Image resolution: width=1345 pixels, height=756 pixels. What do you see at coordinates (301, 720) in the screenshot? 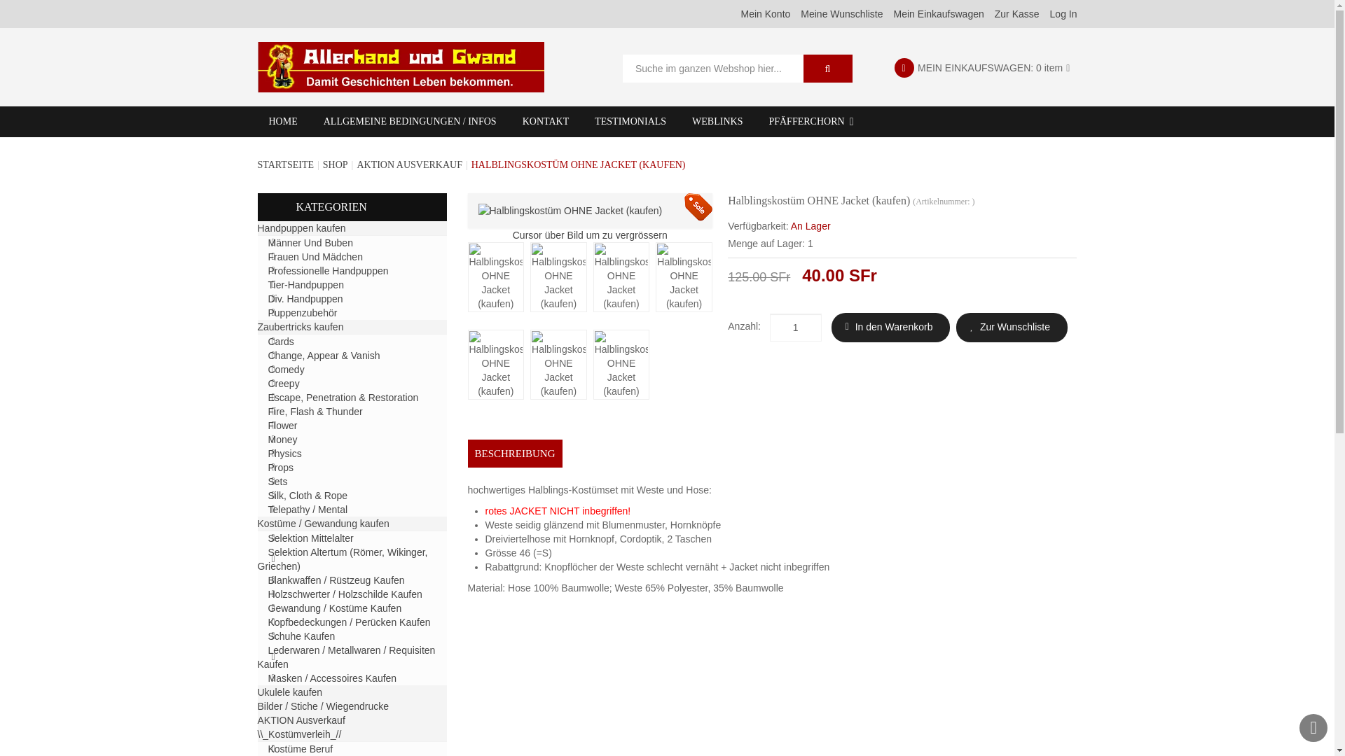
I see `AKTION Ausverkauf` at bounding box center [301, 720].